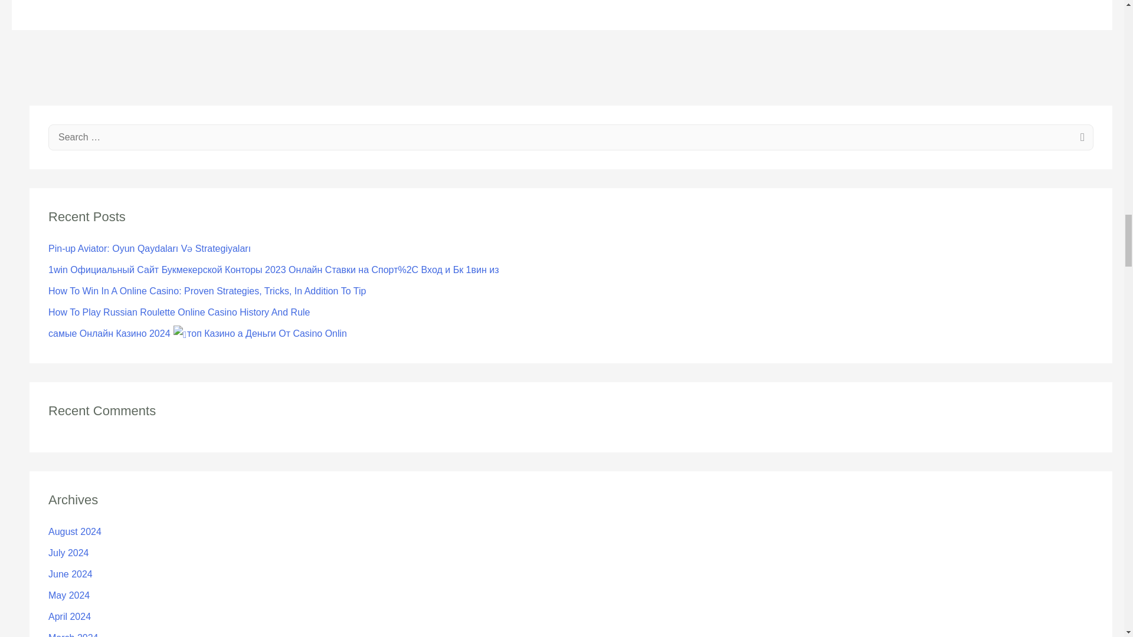 The width and height of the screenshot is (1133, 637). I want to click on July 2024, so click(68, 553).